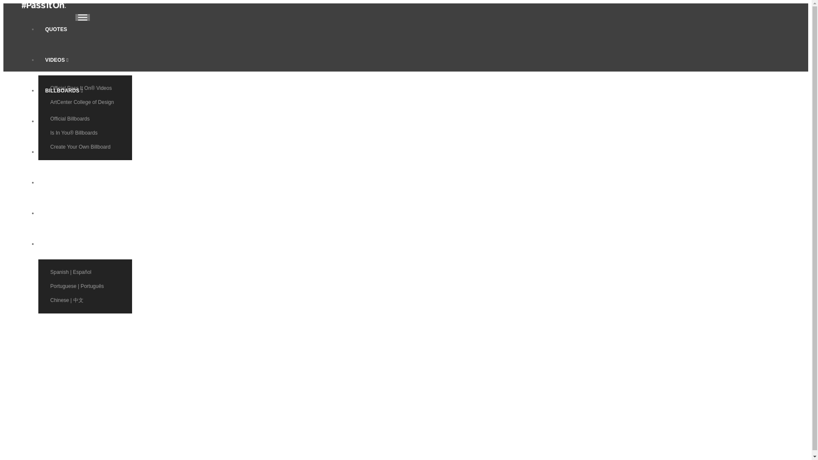  What do you see at coordinates (64, 152) in the screenshot?
I see `PODCAST` at bounding box center [64, 152].